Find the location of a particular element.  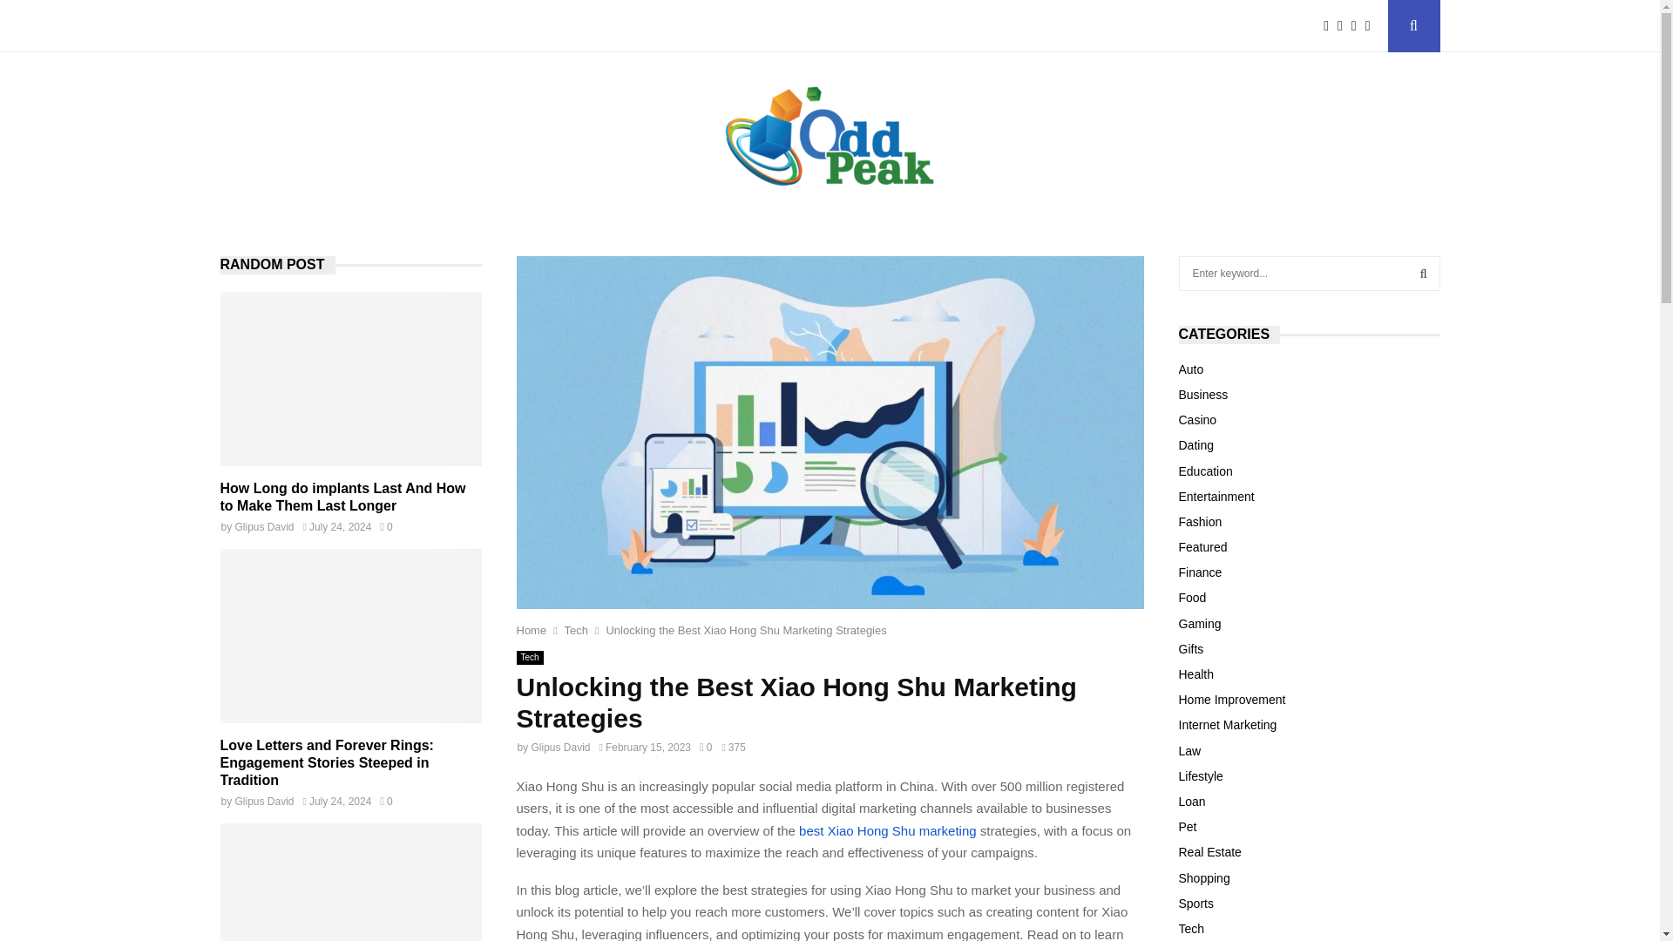

TECH is located at coordinates (483, 26).